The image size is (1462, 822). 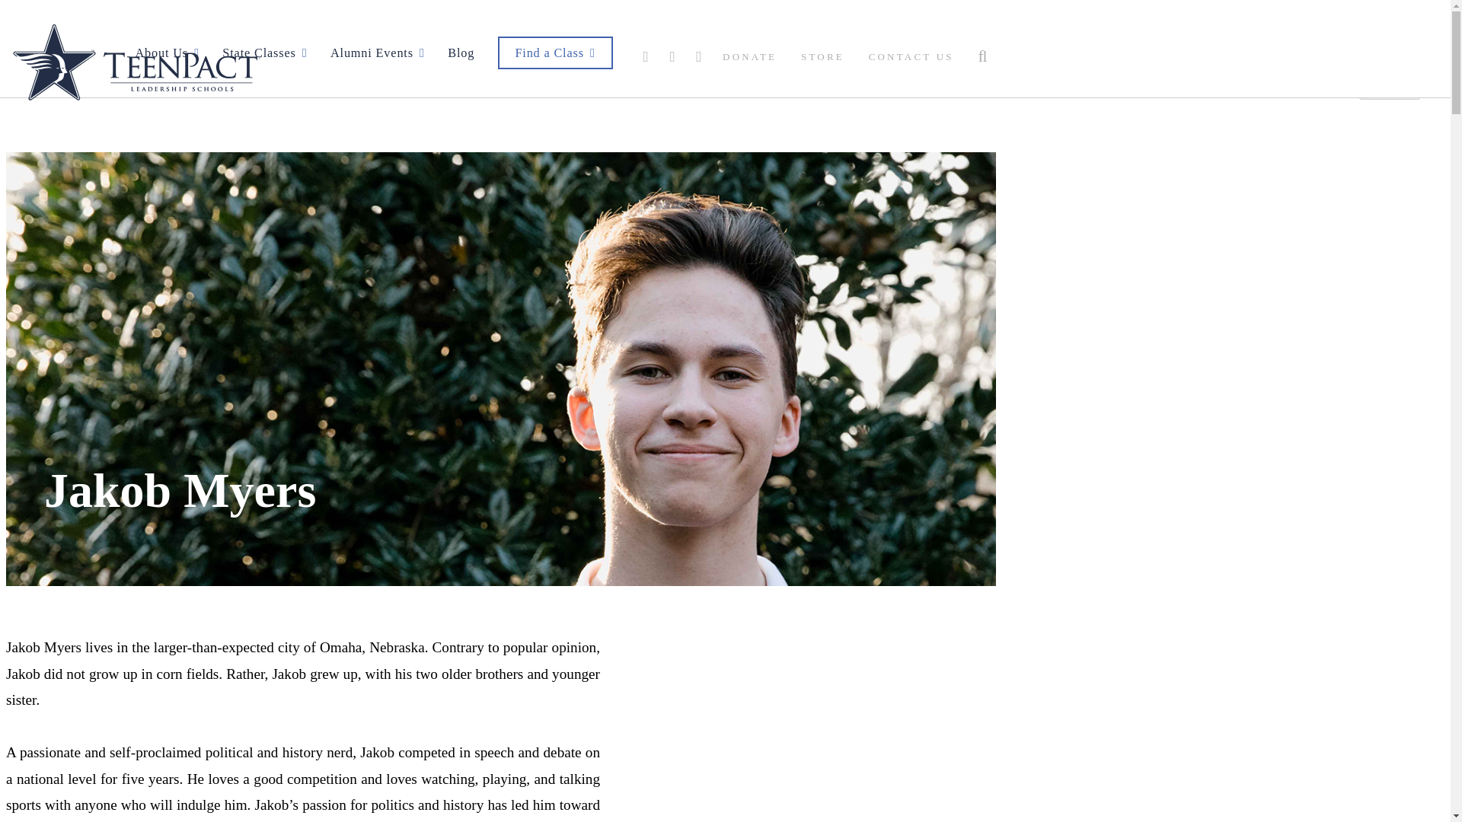 What do you see at coordinates (822, 56) in the screenshot?
I see `STORE` at bounding box center [822, 56].